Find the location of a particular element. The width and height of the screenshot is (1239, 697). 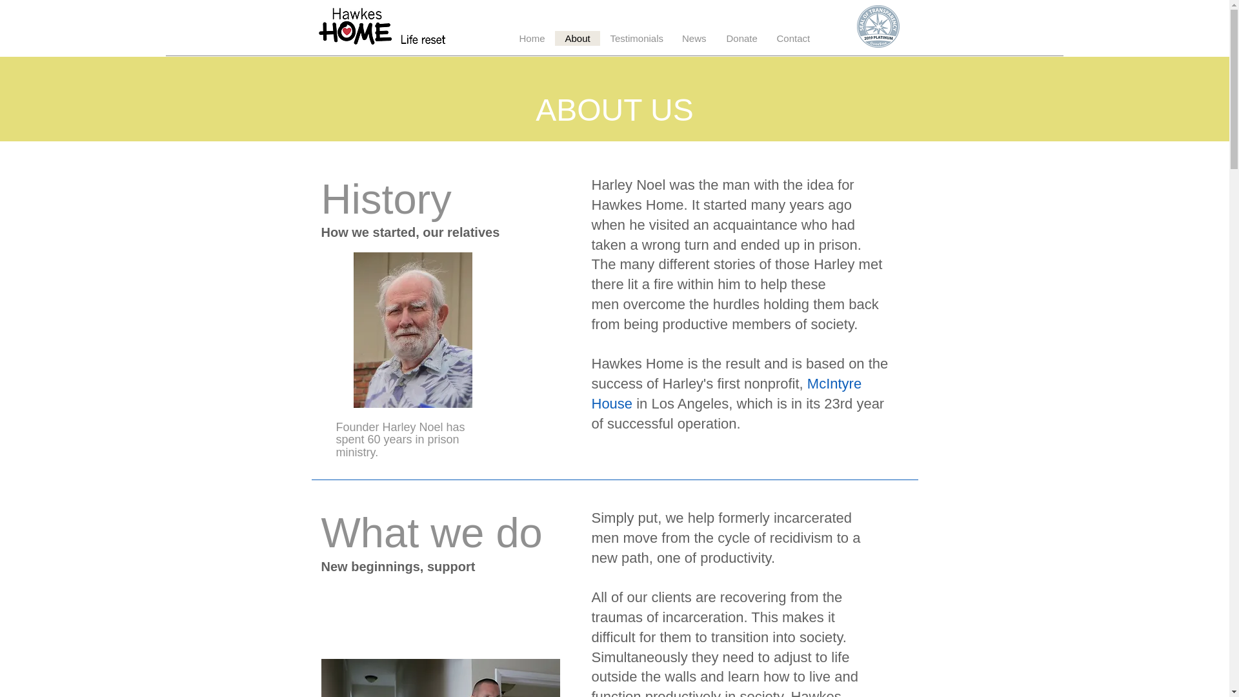

McIntyre House is located at coordinates (725, 394).